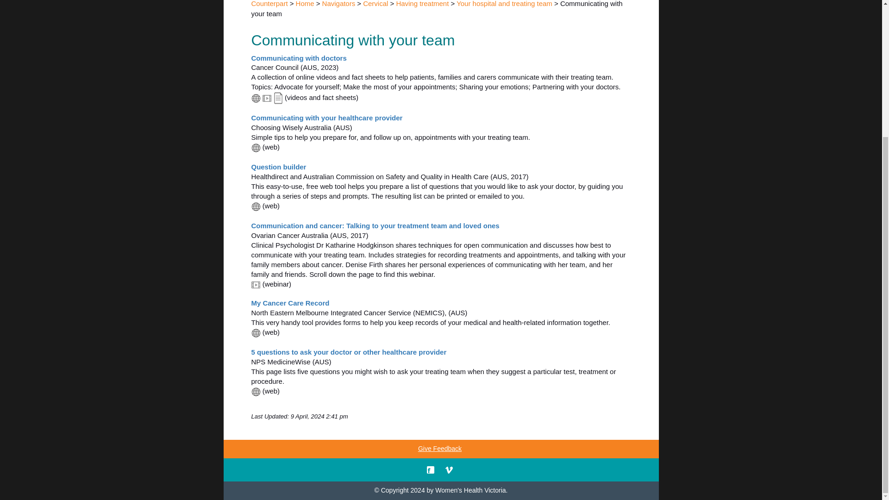 The height and width of the screenshot is (500, 889). I want to click on Facebook, so click(431, 469).